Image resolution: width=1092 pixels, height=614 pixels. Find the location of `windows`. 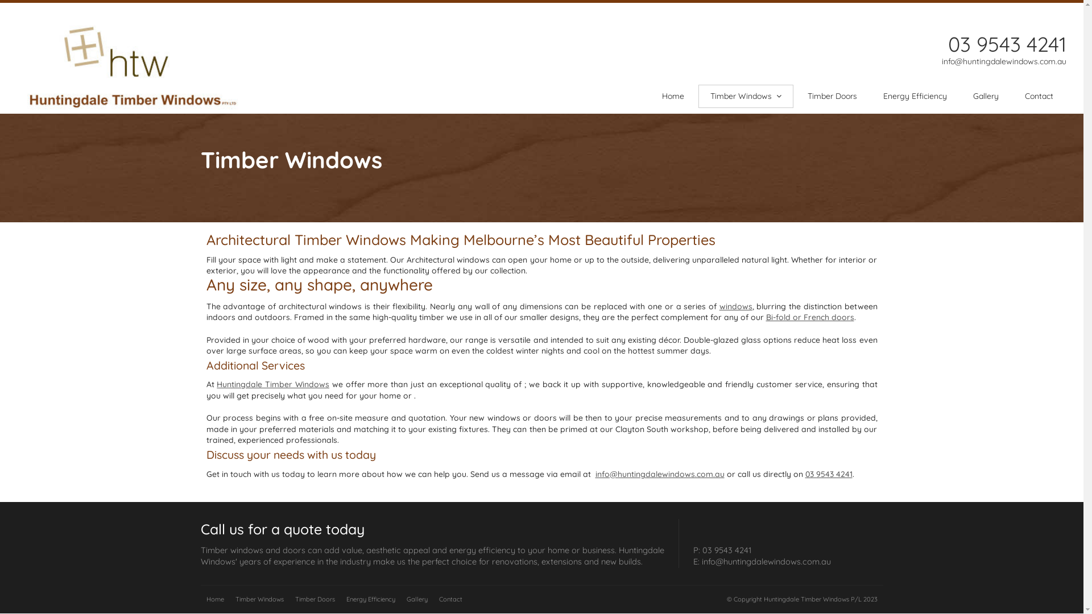

windows is located at coordinates (736, 306).